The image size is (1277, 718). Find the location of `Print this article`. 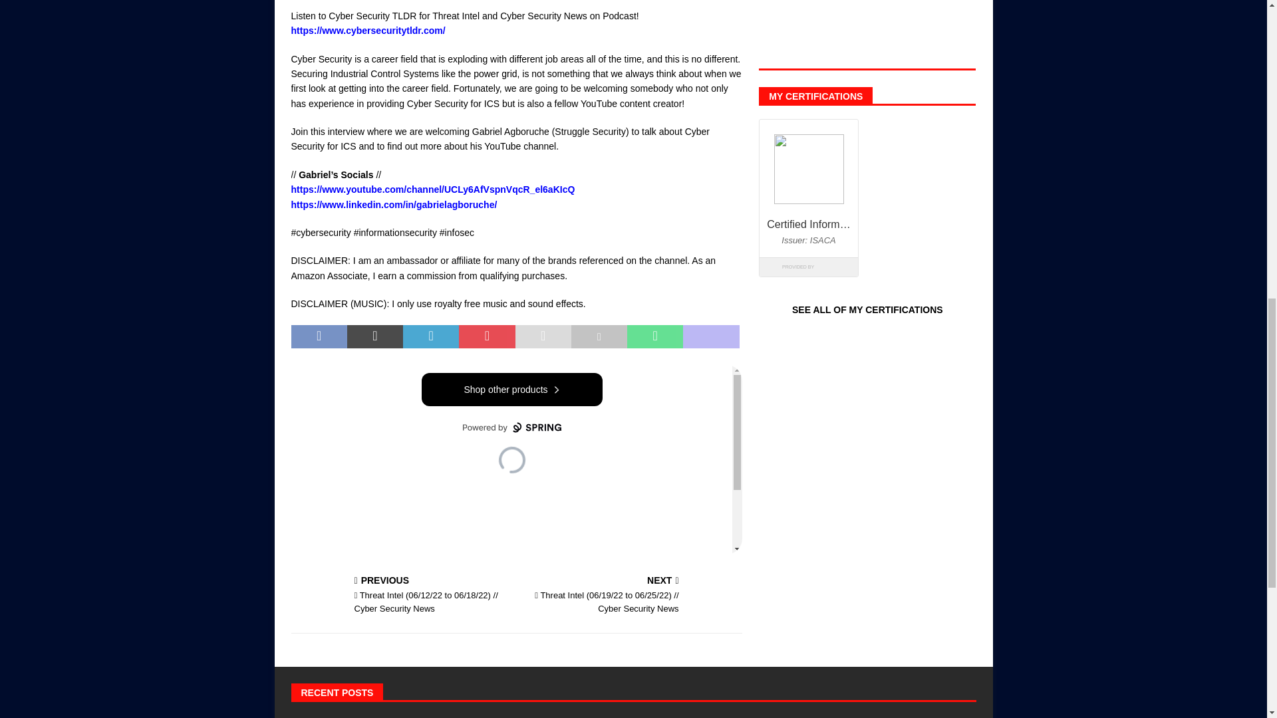

Print this article is located at coordinates (599, 336).